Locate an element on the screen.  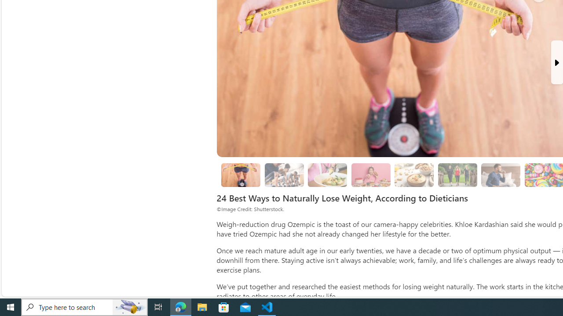
6. Drink Water Before Meals is located at coordinates (501, 175).